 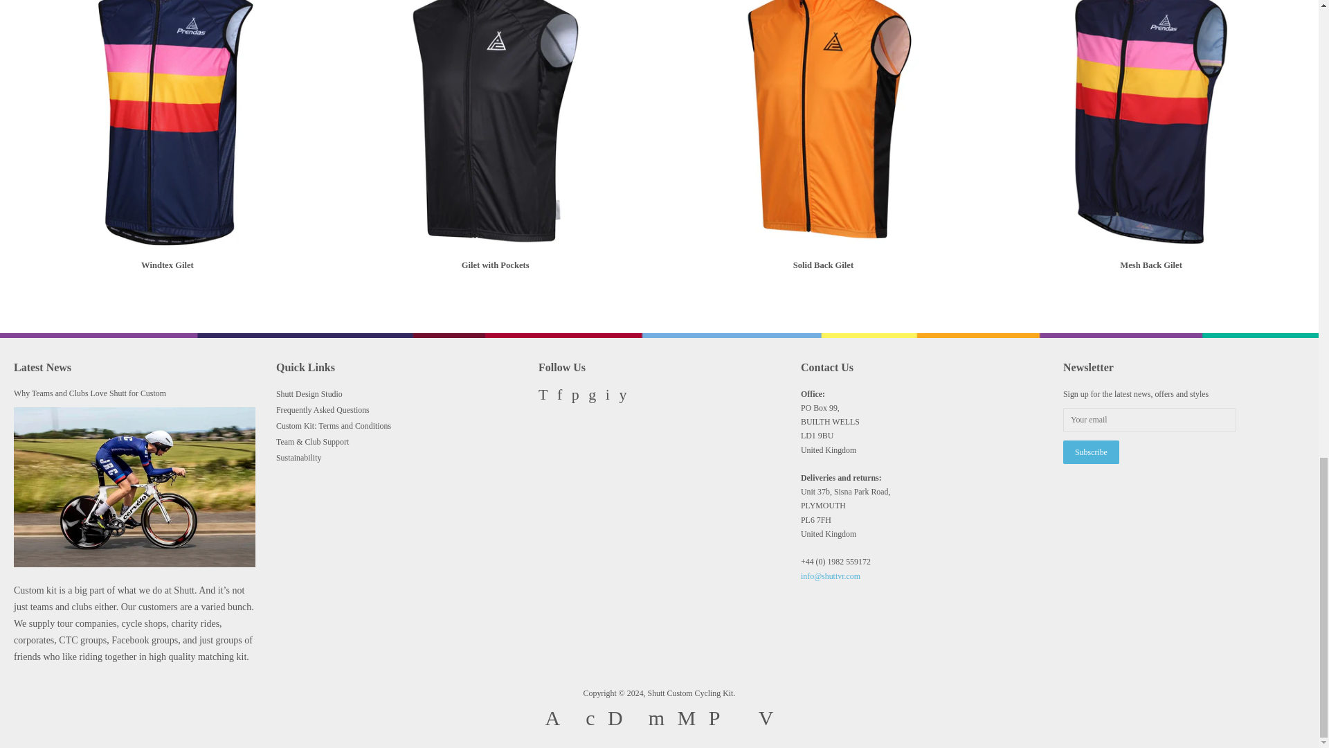 I want to click on Subscribe, so click(x=1091, y=452).